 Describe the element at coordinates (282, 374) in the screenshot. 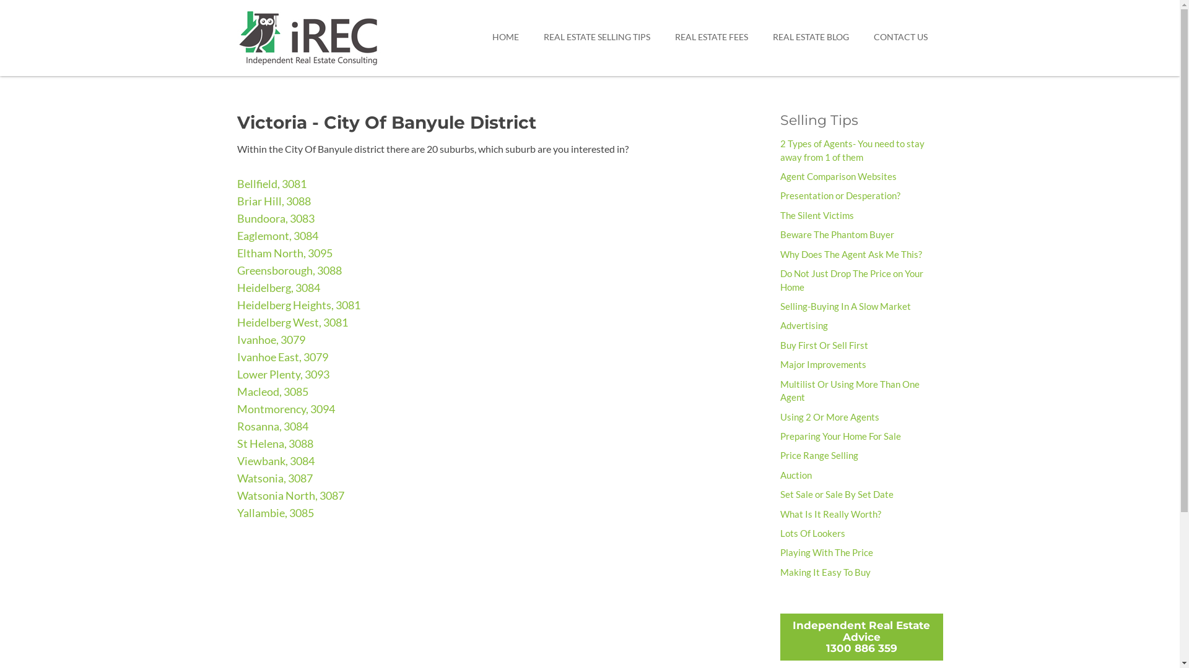

I see `Lower Plenty, 3093` at that location.